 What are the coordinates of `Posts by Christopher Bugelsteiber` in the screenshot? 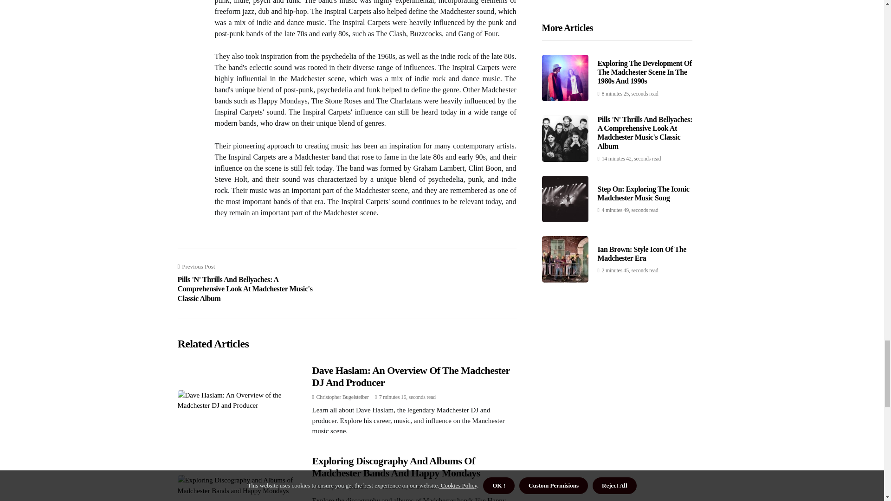 It's located at (342, 487).